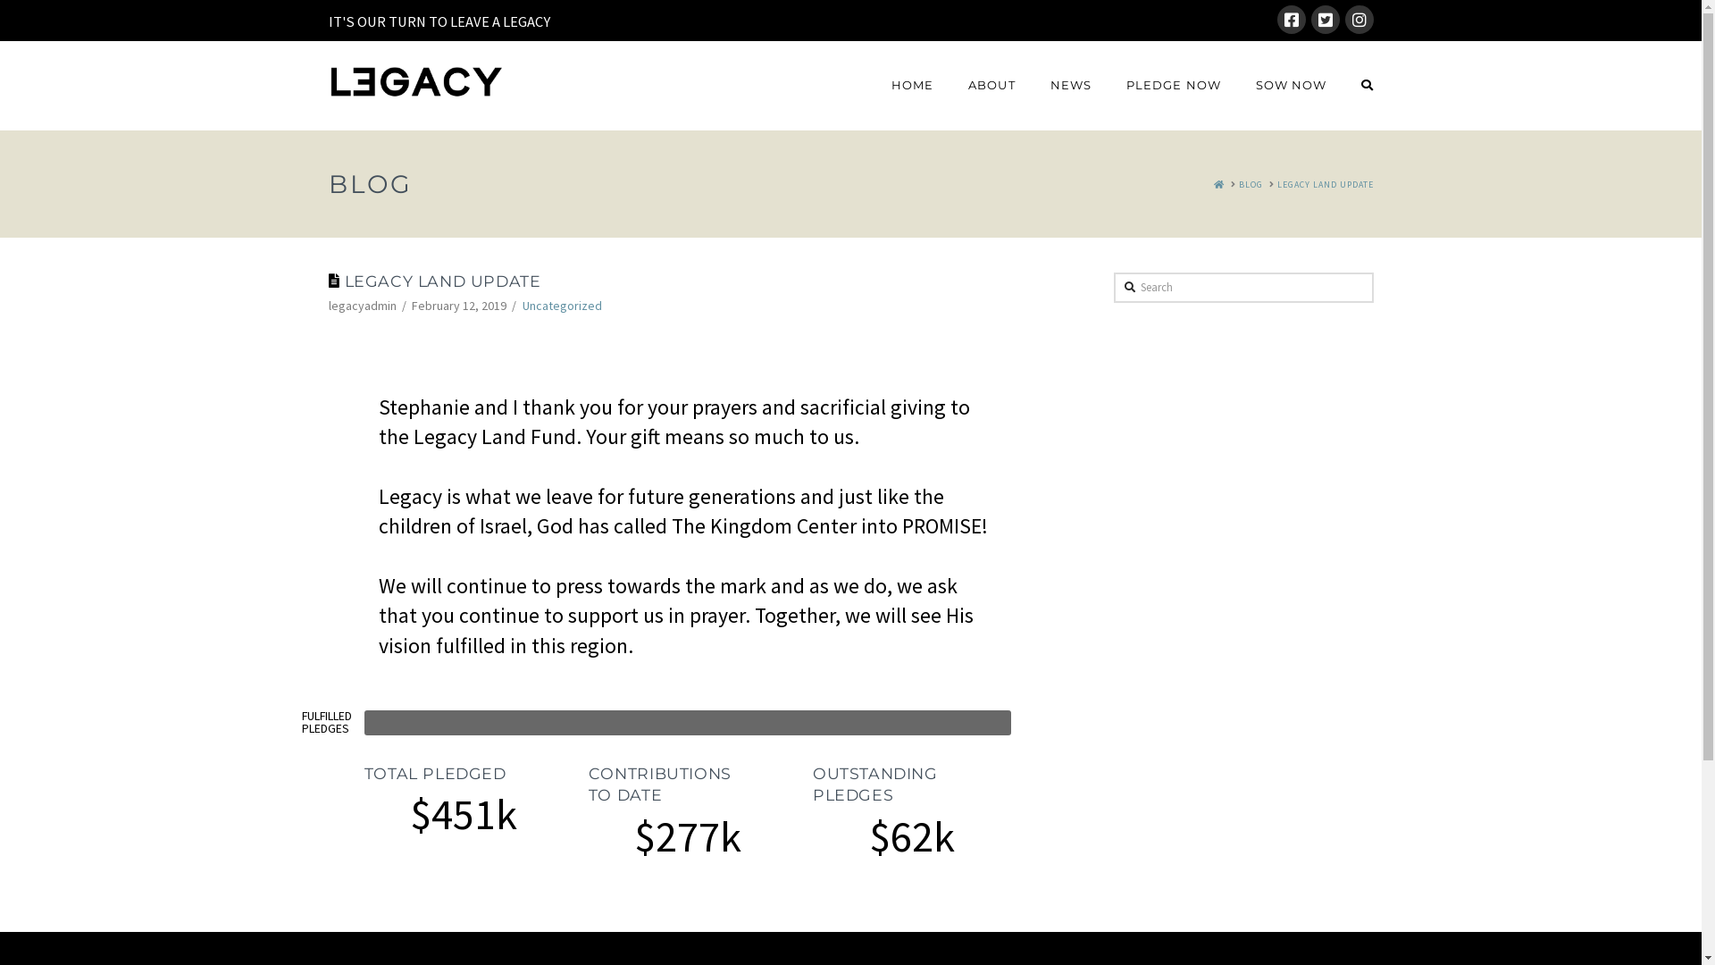 The image size is (1715, 965). Describe the element at coordinates (1326, 184) in the screenshot. I see `LEGACY LAND UPDATE` at that location.